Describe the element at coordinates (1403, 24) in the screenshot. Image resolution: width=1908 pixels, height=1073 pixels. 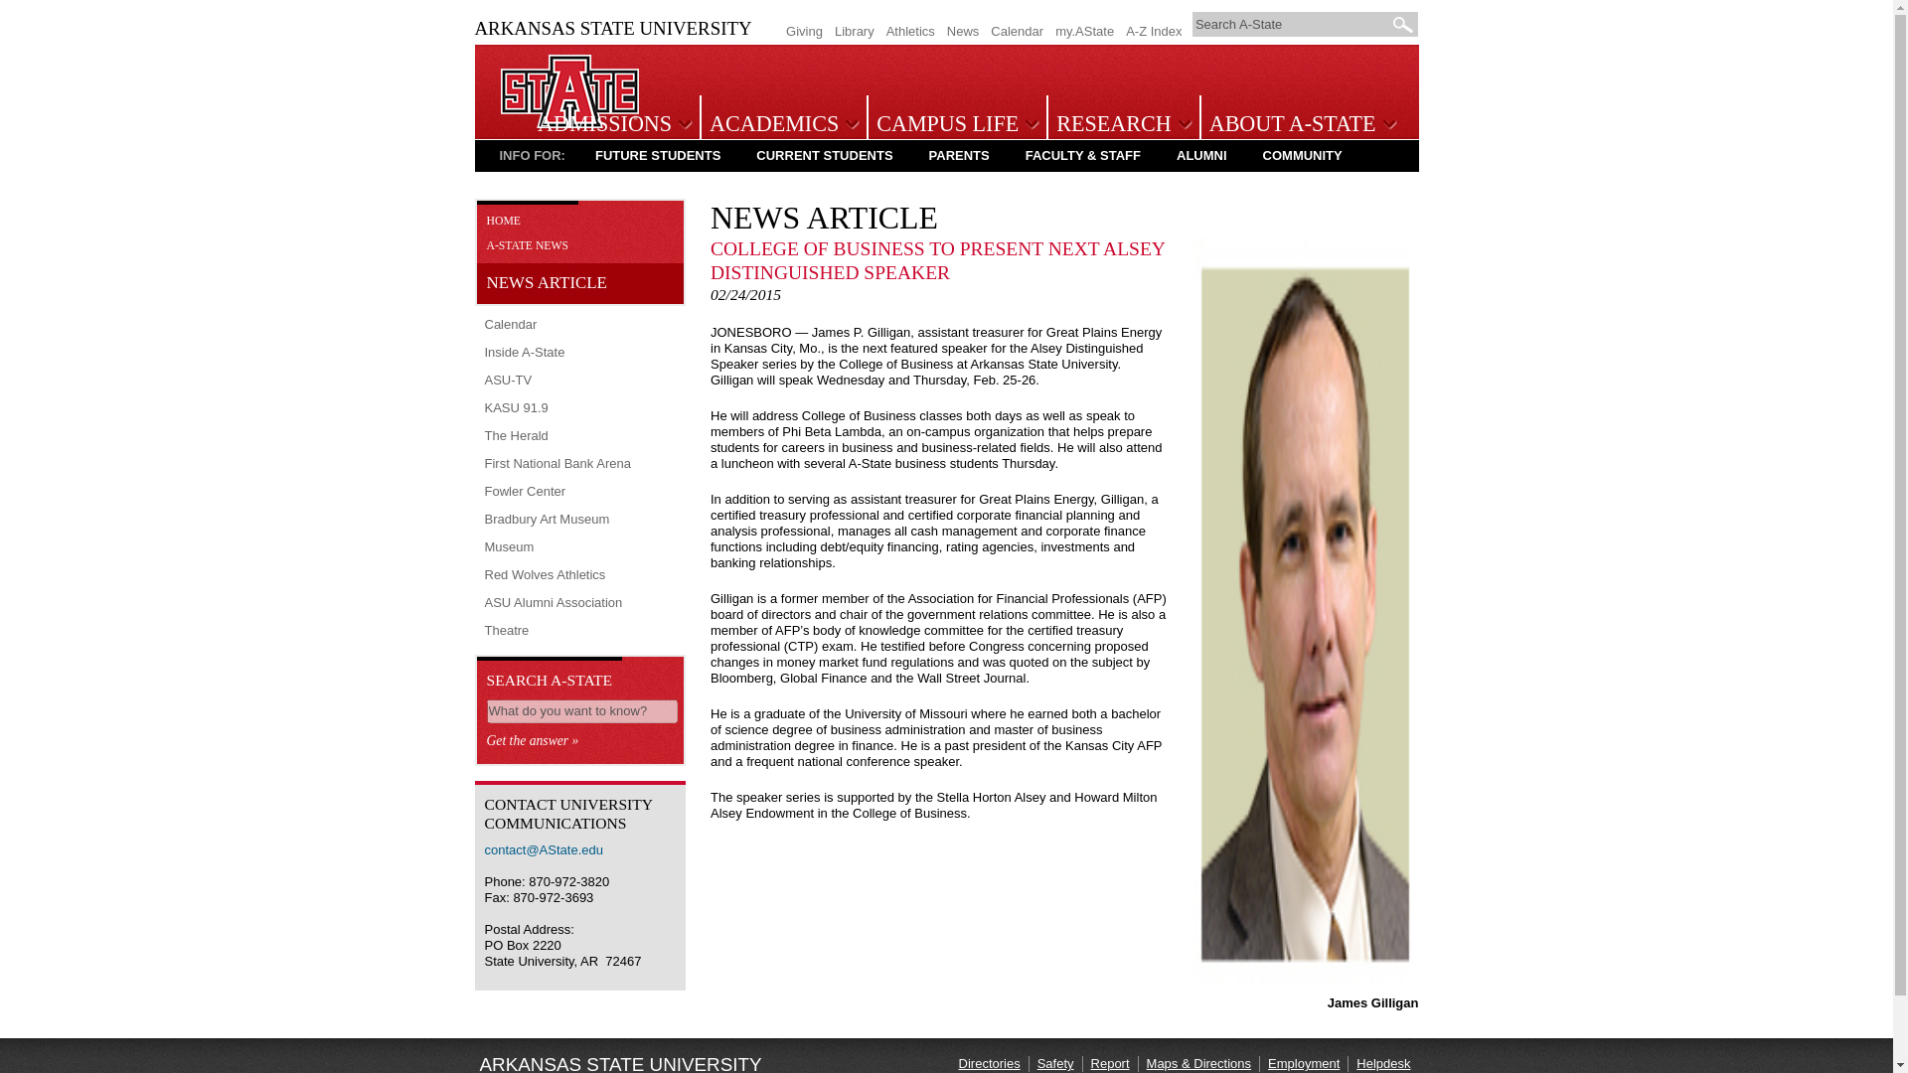
I see `Go` at that location.